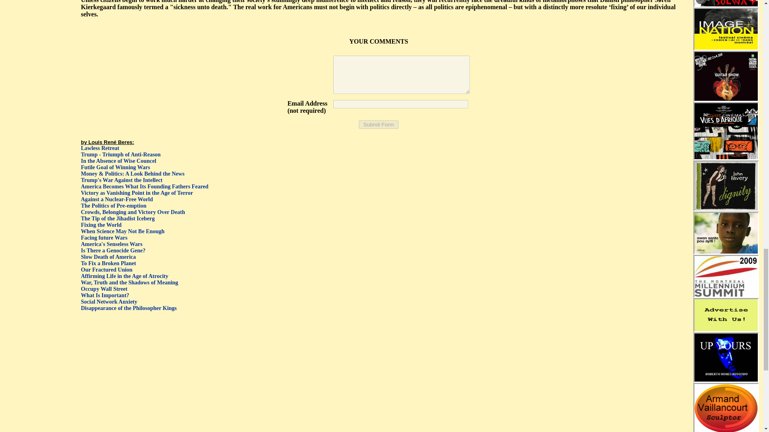 The width and height of the screenshot is (769, 432). I want to click on  Submit Form , so click(379, 124).